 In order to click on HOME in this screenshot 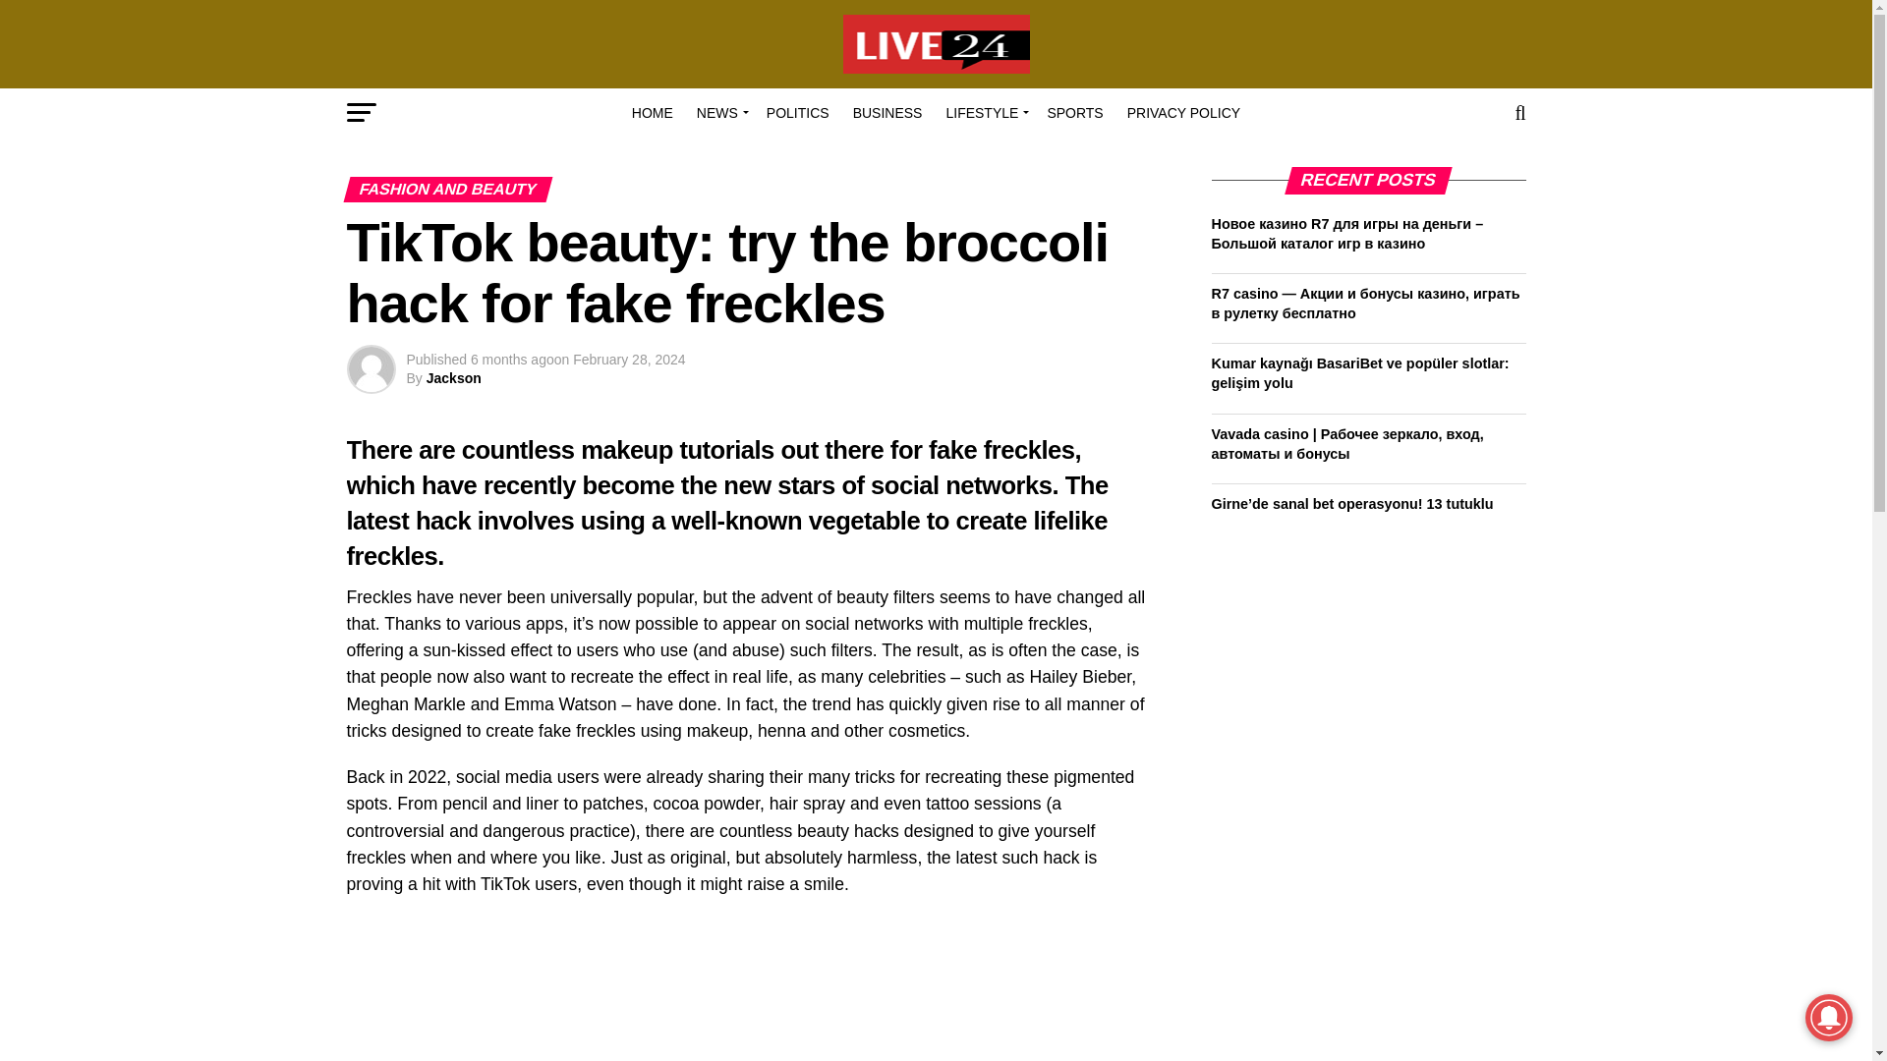, I will do `click(653, 112)`.